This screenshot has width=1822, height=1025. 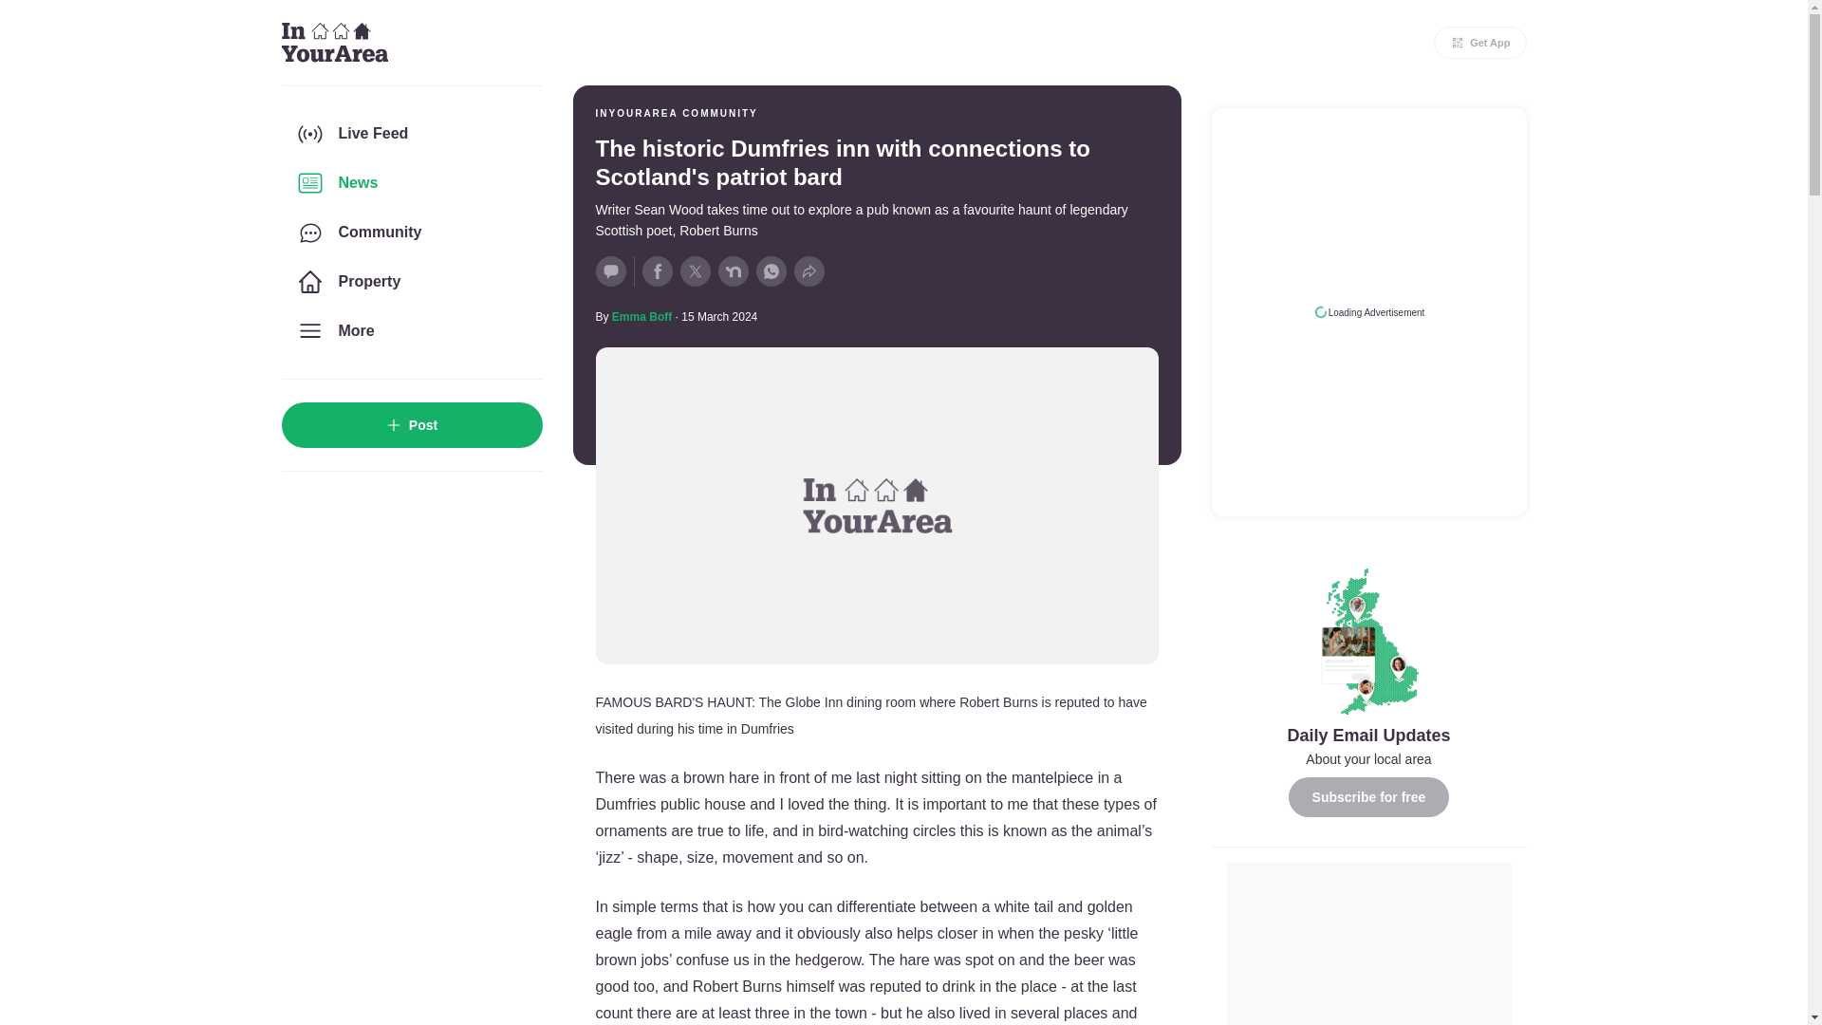 I want to click on Property, so click(x=410, y=281).